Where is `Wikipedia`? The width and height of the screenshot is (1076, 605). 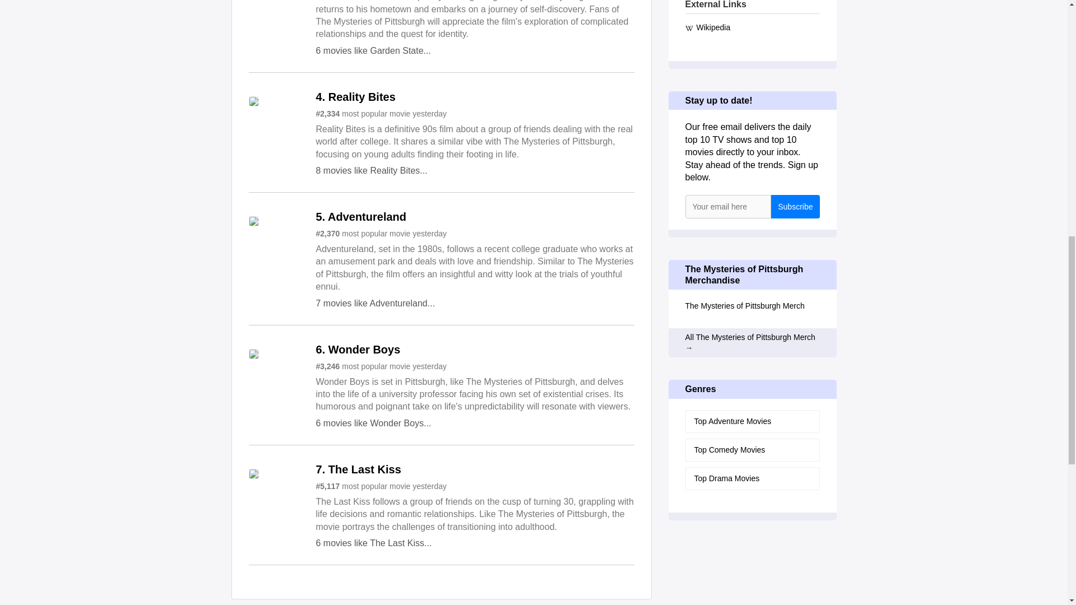
Wikipedia is located at coordinates (752, 27).